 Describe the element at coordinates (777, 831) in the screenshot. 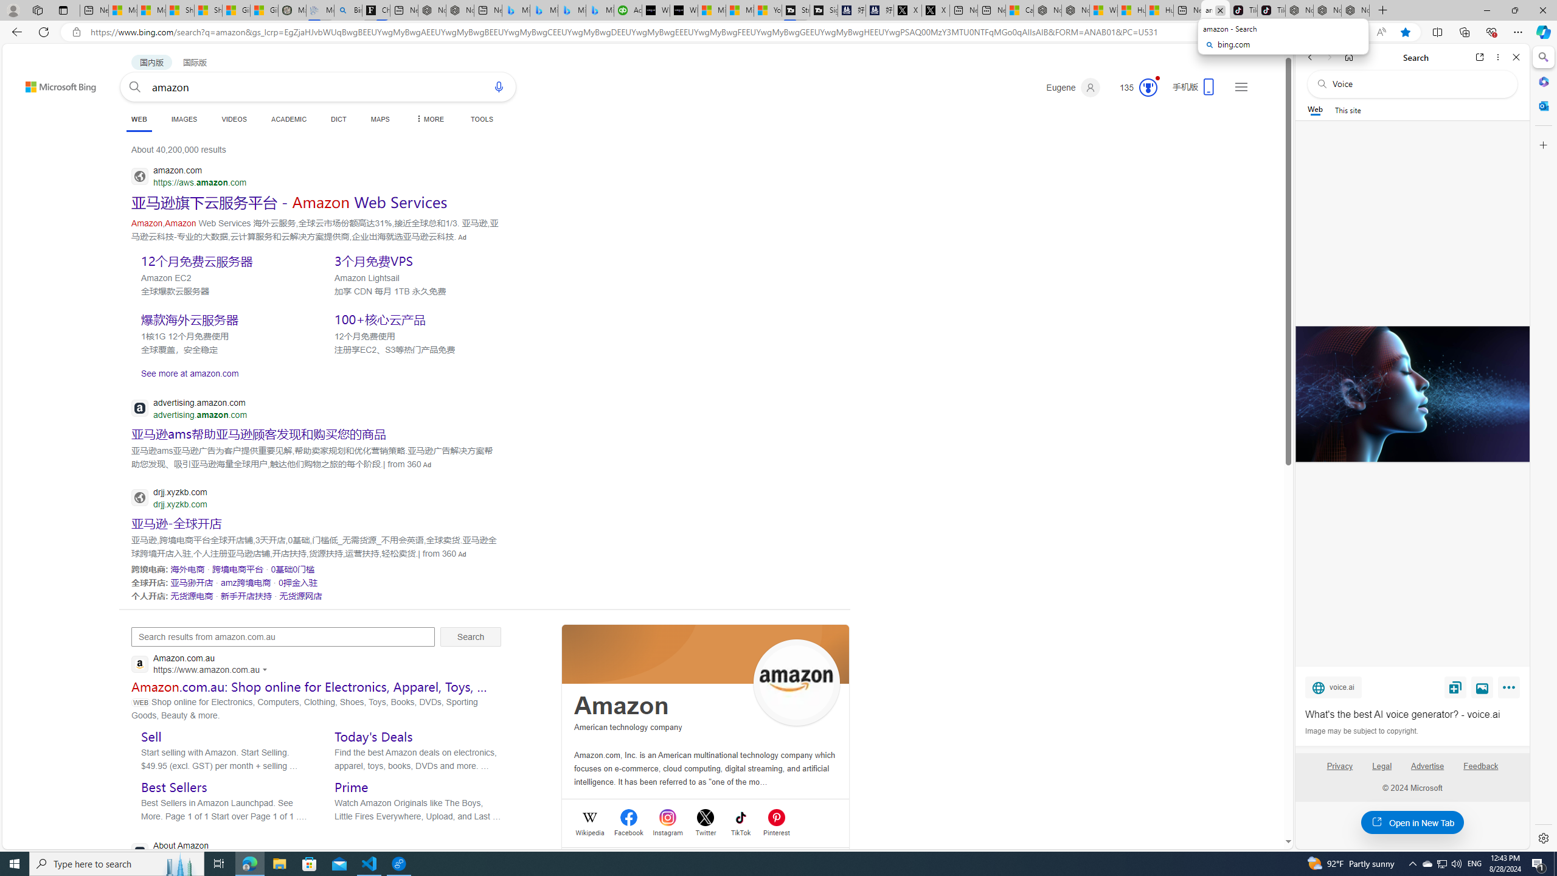

I see `Pinterest` at that location.